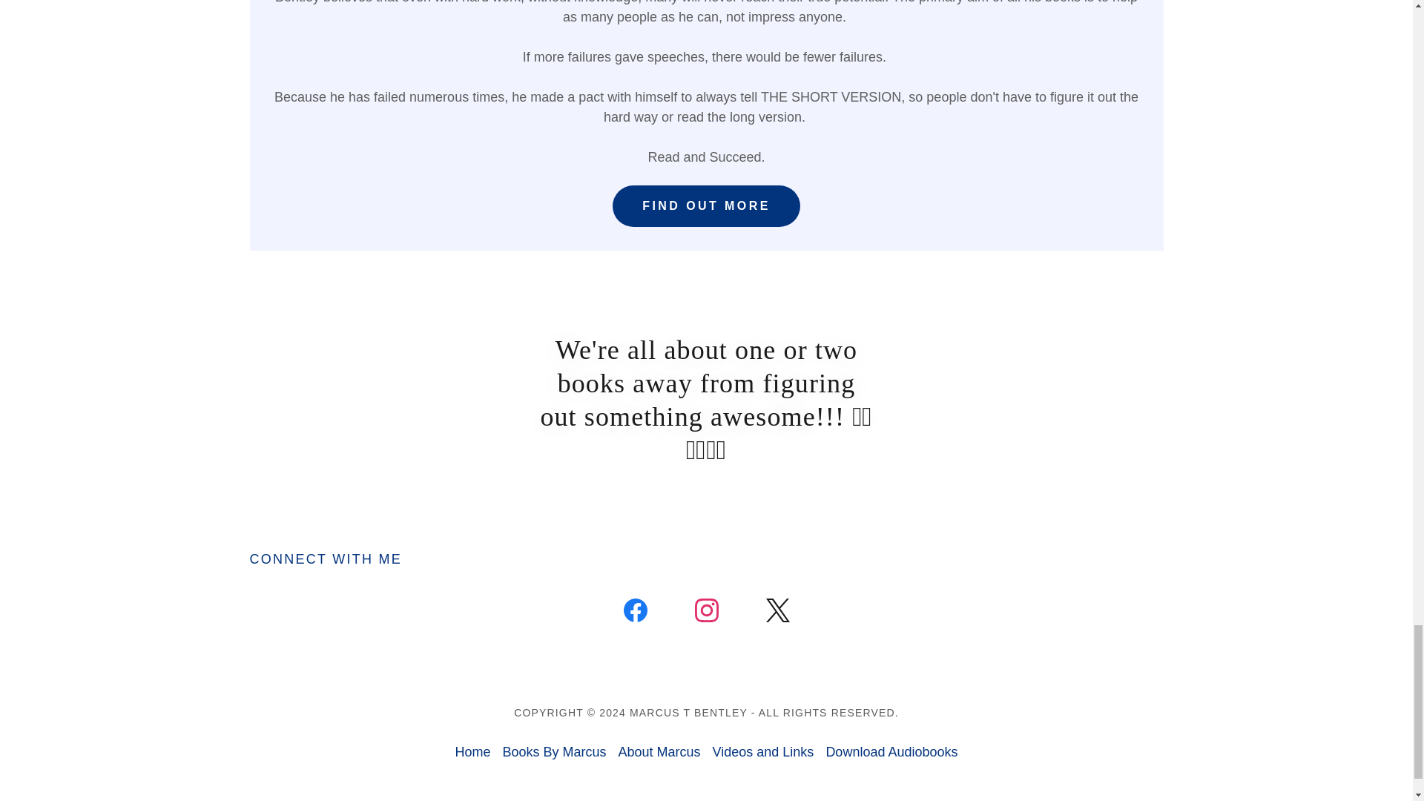 The image size is (1424, 801). Describe the element at coordinates (659, 752) in the screenshot. I see `About Marcus` at that location.